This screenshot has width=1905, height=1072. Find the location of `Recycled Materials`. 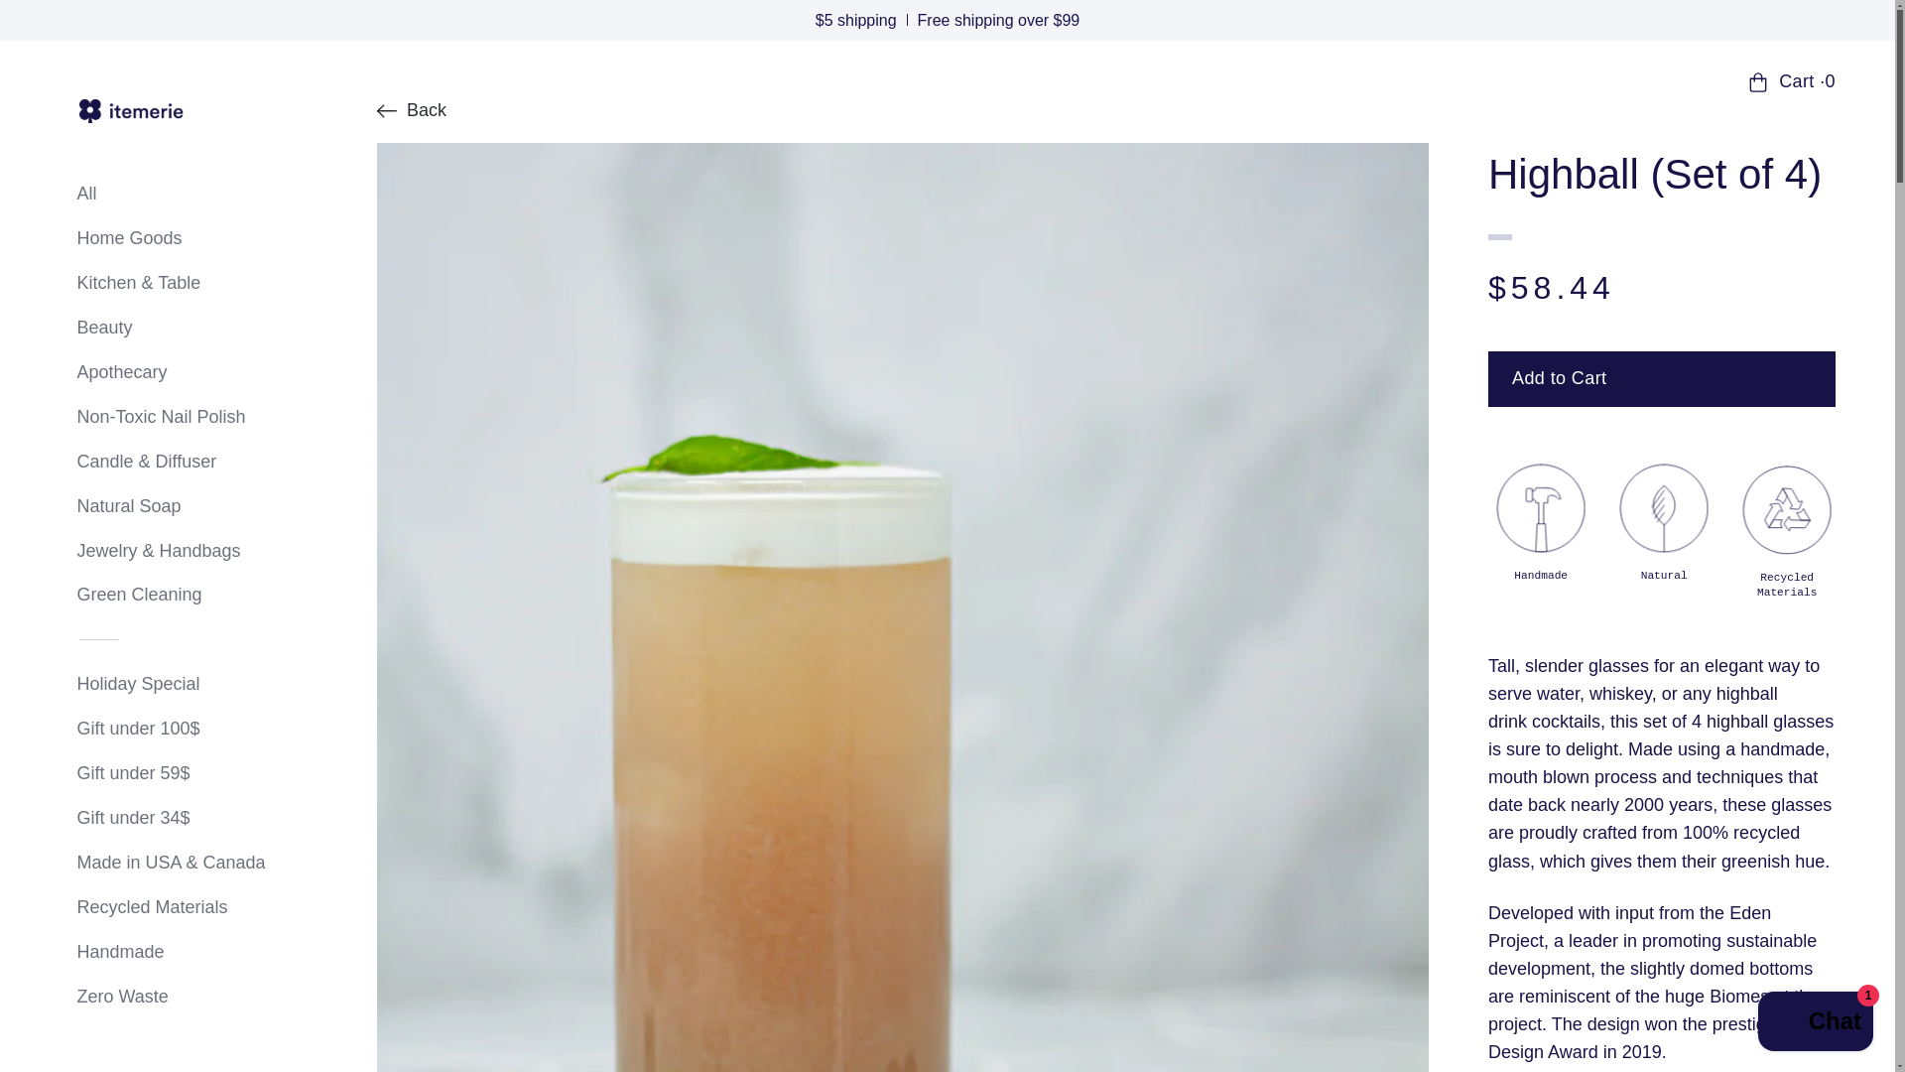

Recycled Materials is located at coordinates (159, 907).